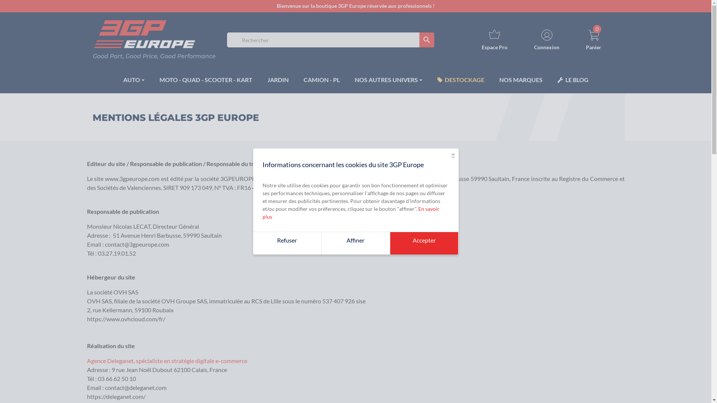 The width and height of the screenshot is (717, 403). Describe the element at coordinates (356, 243) in the screenshot. I see `Affiner` at that location.